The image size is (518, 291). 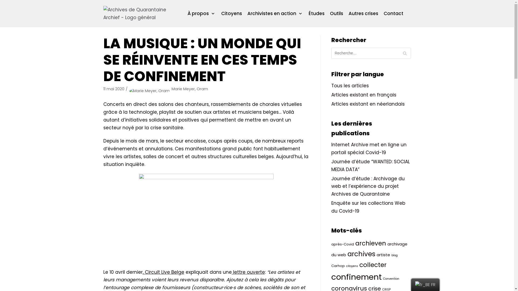 What do you see at coordinates (190, 89) in the screenshot?
I see `Marie Meyer, Oram` at bounding box center [190, 89].